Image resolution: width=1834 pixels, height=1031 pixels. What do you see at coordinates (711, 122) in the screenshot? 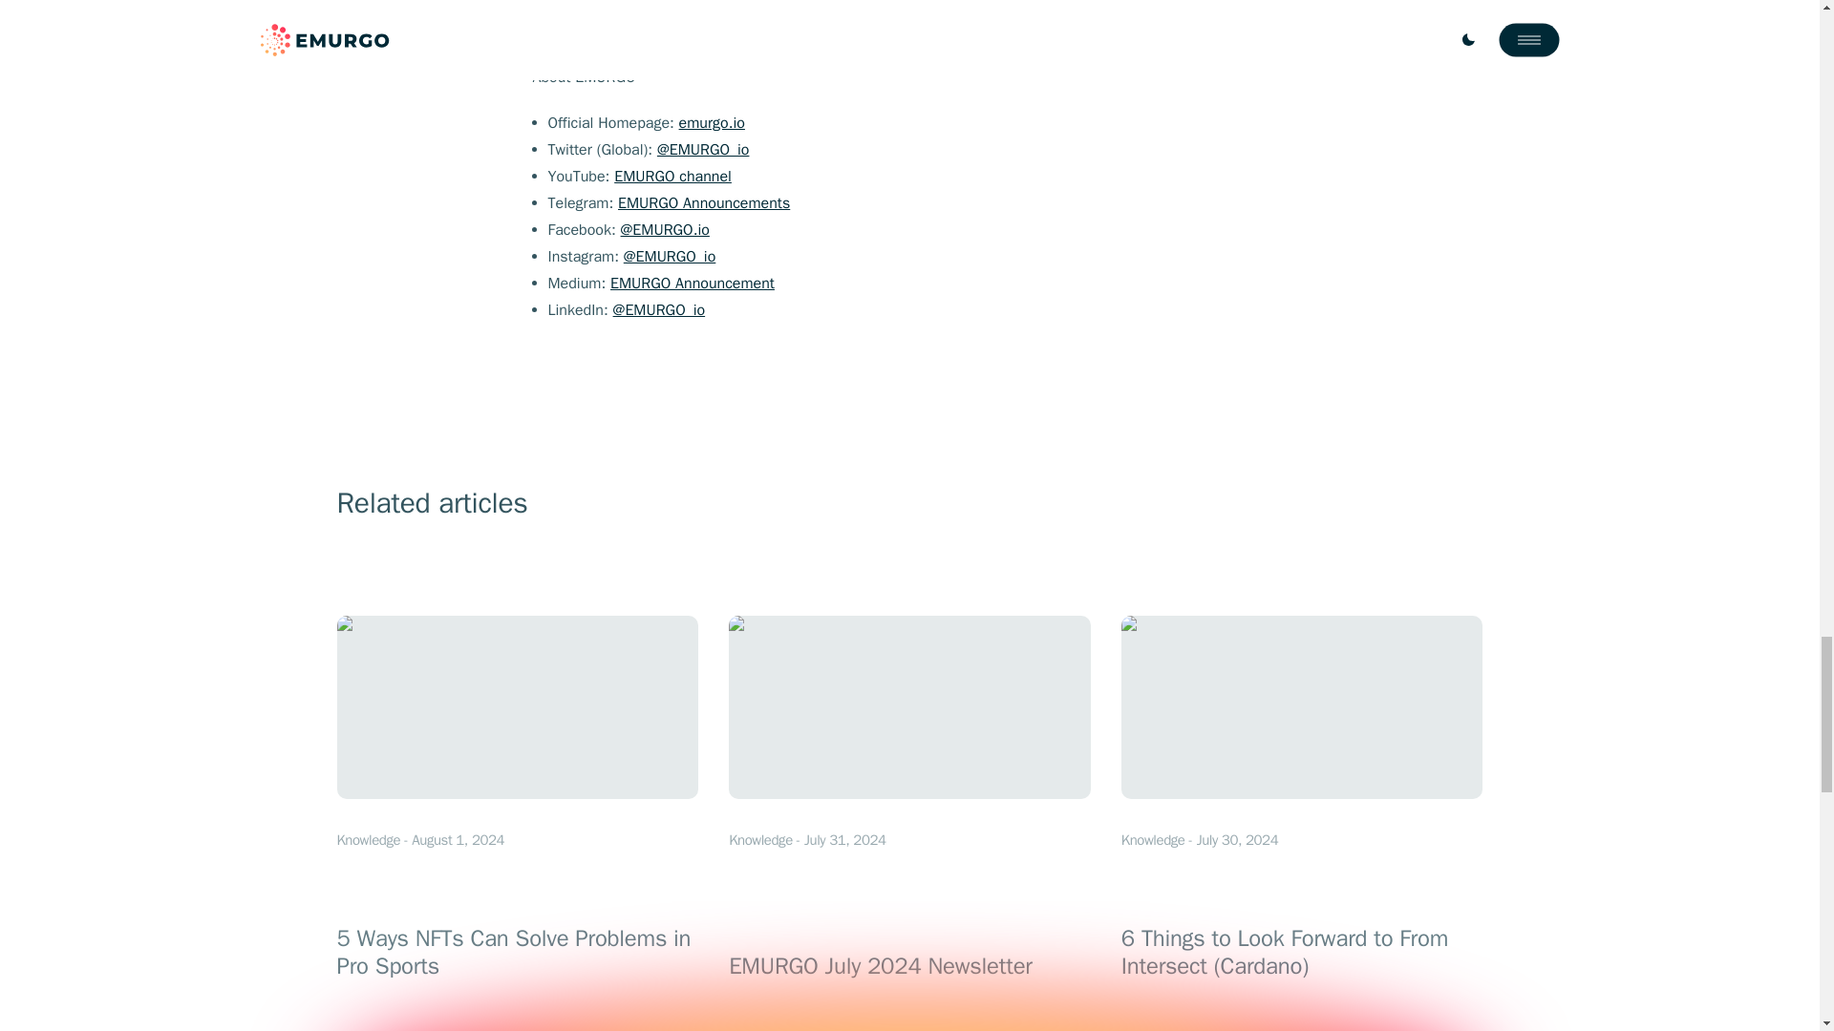
I see `emurgo.io` at bounding box center [711, 122].